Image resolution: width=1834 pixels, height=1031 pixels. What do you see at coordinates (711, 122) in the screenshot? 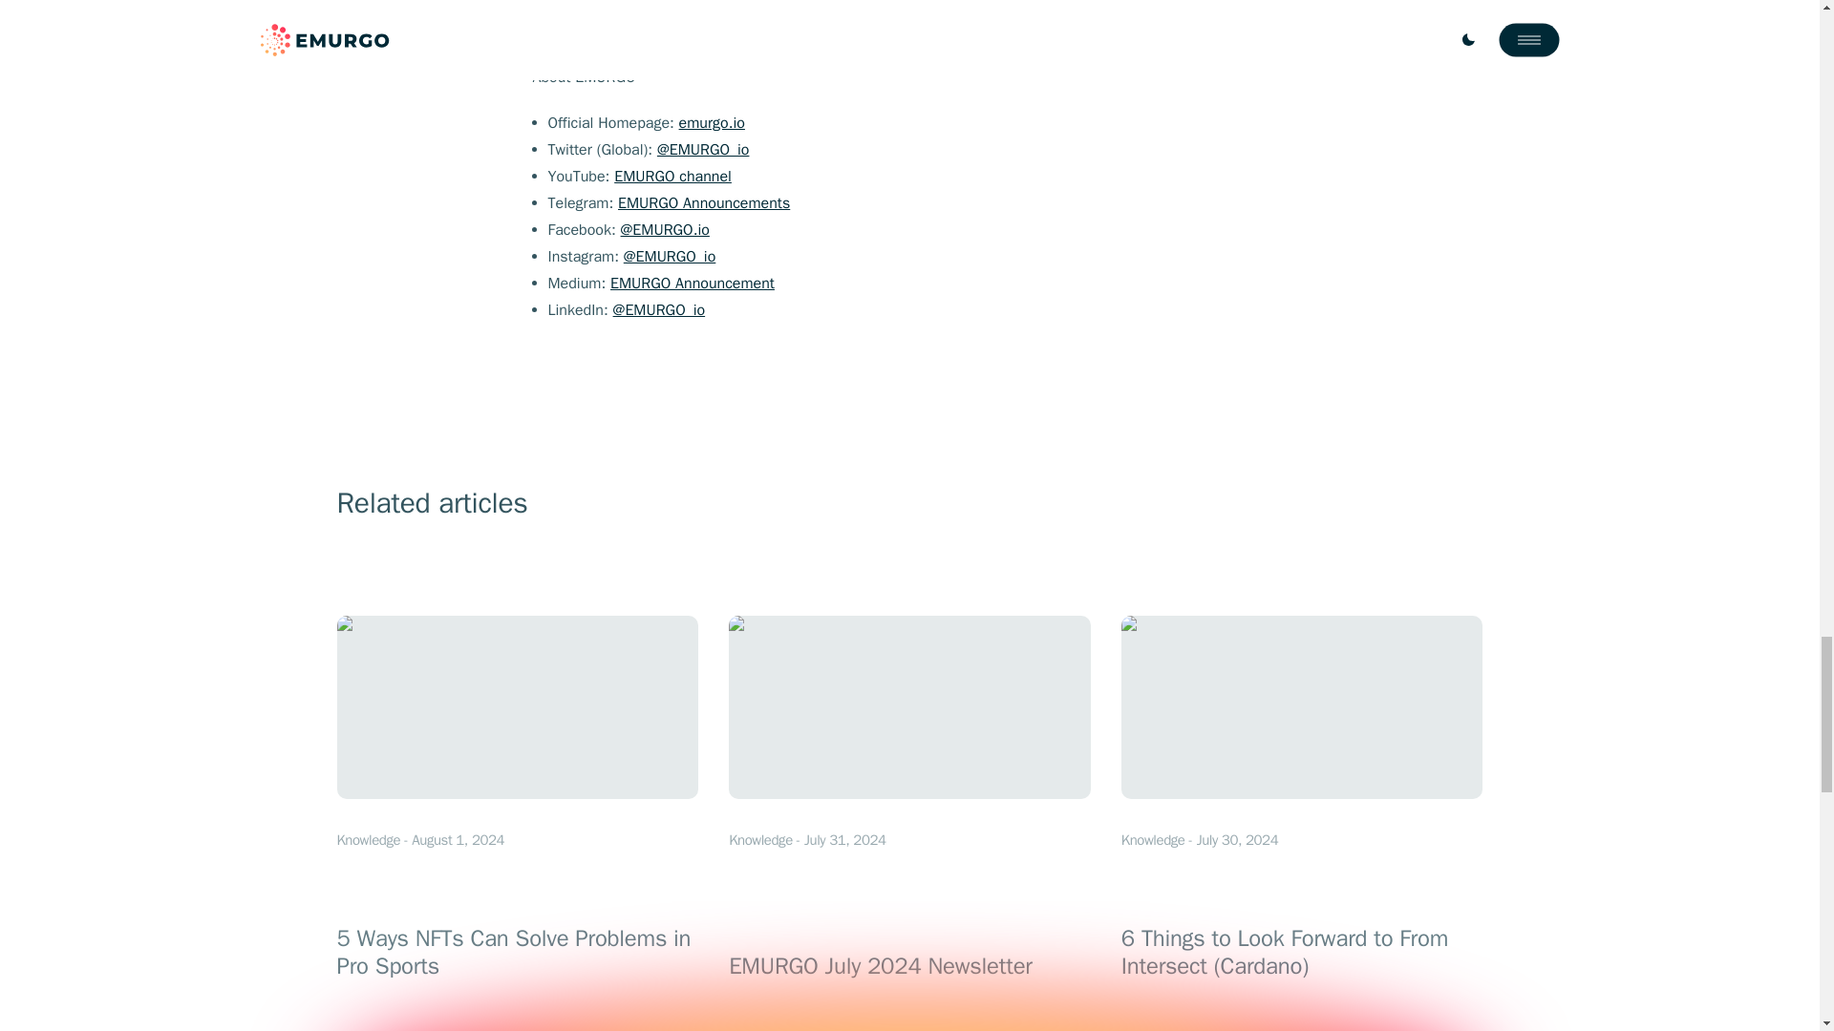
I see `emurgo.io` at bounding box center [711, 122].